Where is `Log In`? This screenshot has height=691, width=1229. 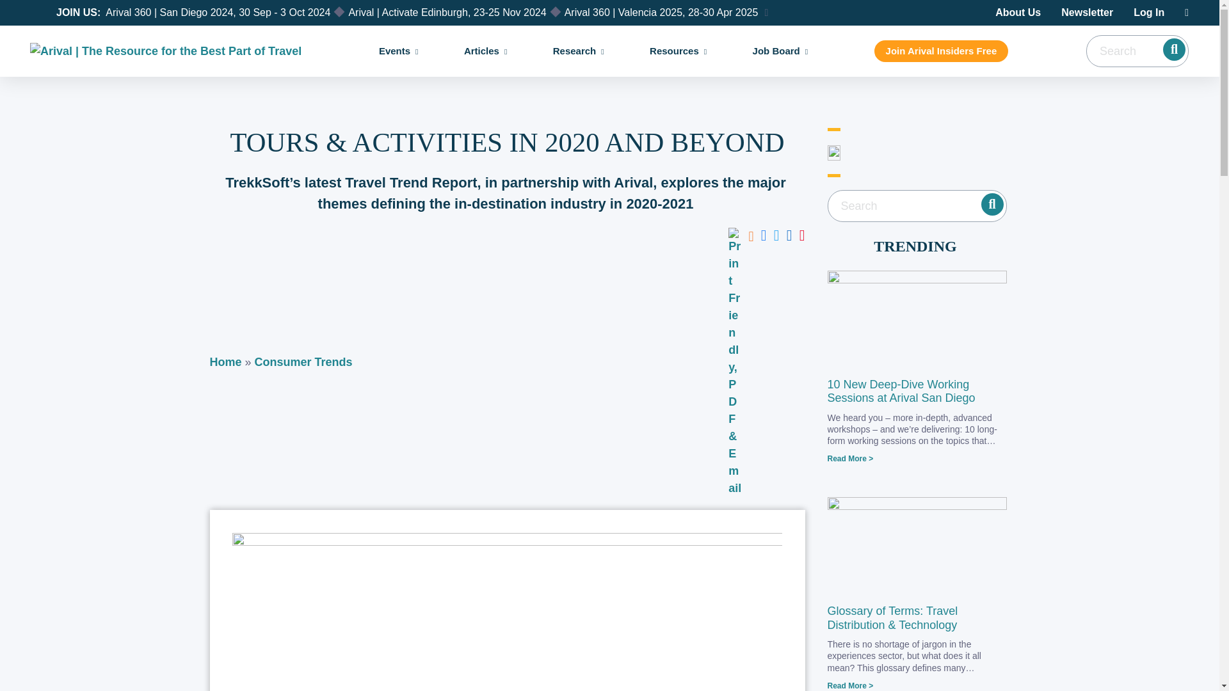
Log In is located at coordinates (1148, 12).